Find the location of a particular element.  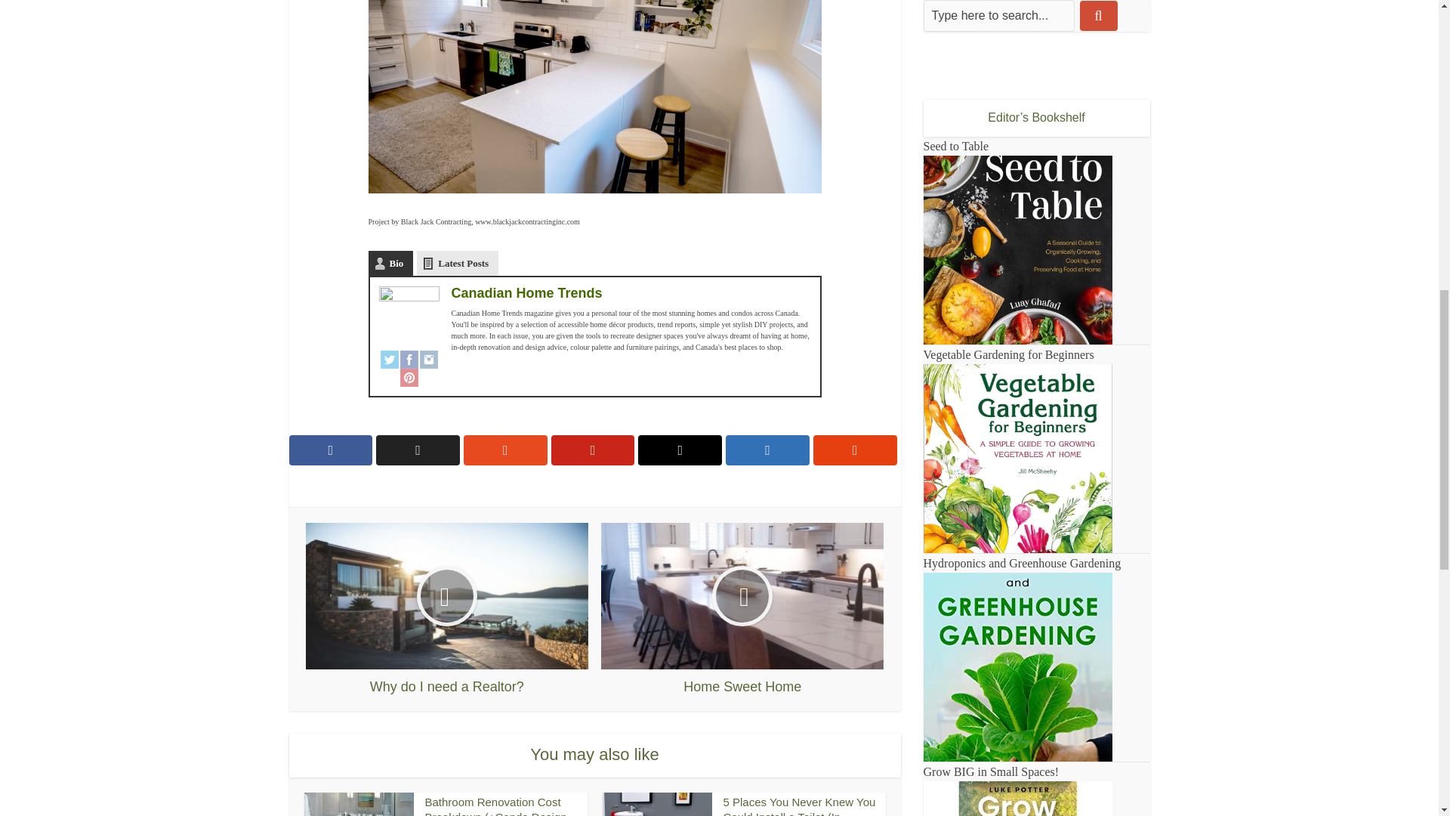

Instagram is located at coordinates (429, 360).